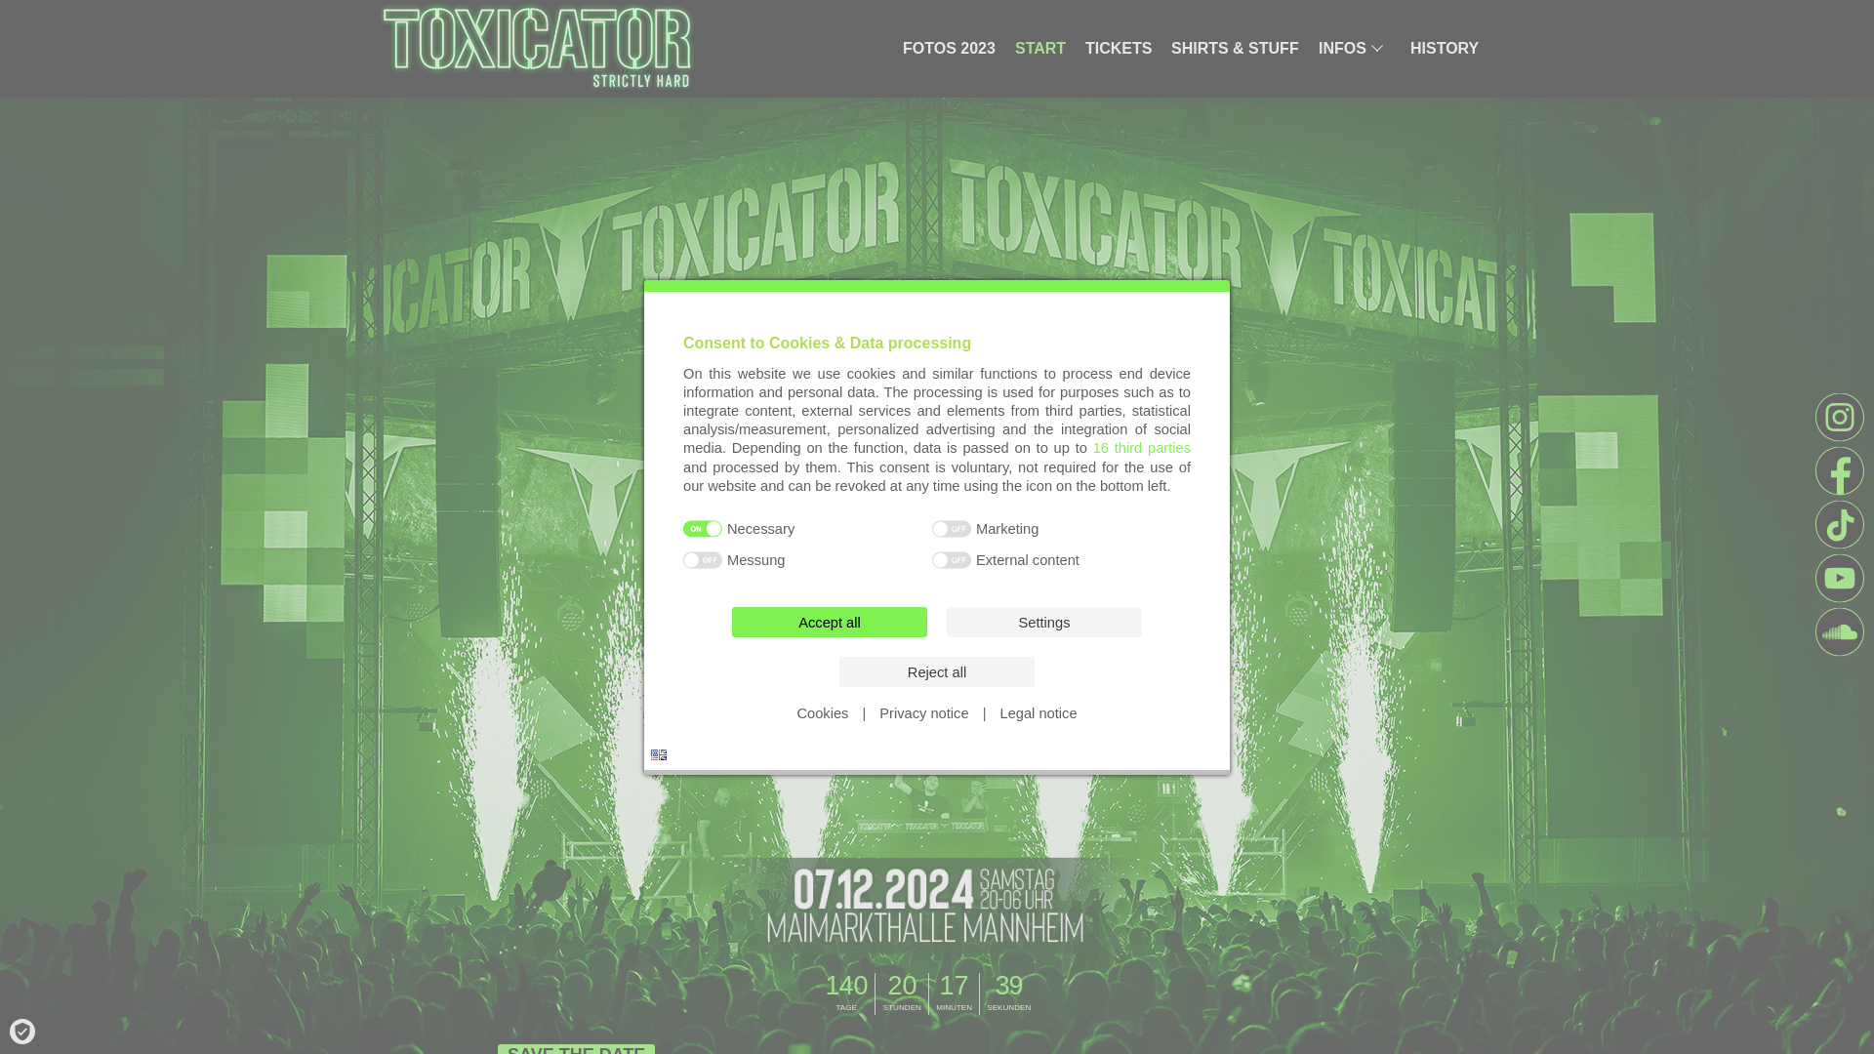 The image size is (1874, 1054). Describe the element at coordinates (937, 547) in the screenshot. I see `Purpose` at that location.